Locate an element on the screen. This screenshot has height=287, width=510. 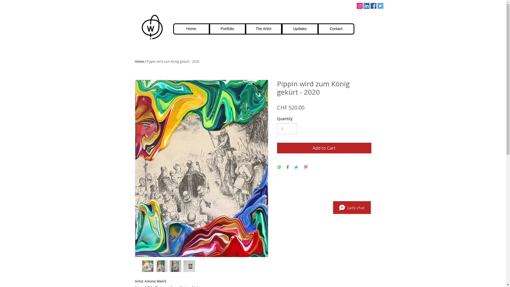
The Artist is located at coordinates (263, 29).